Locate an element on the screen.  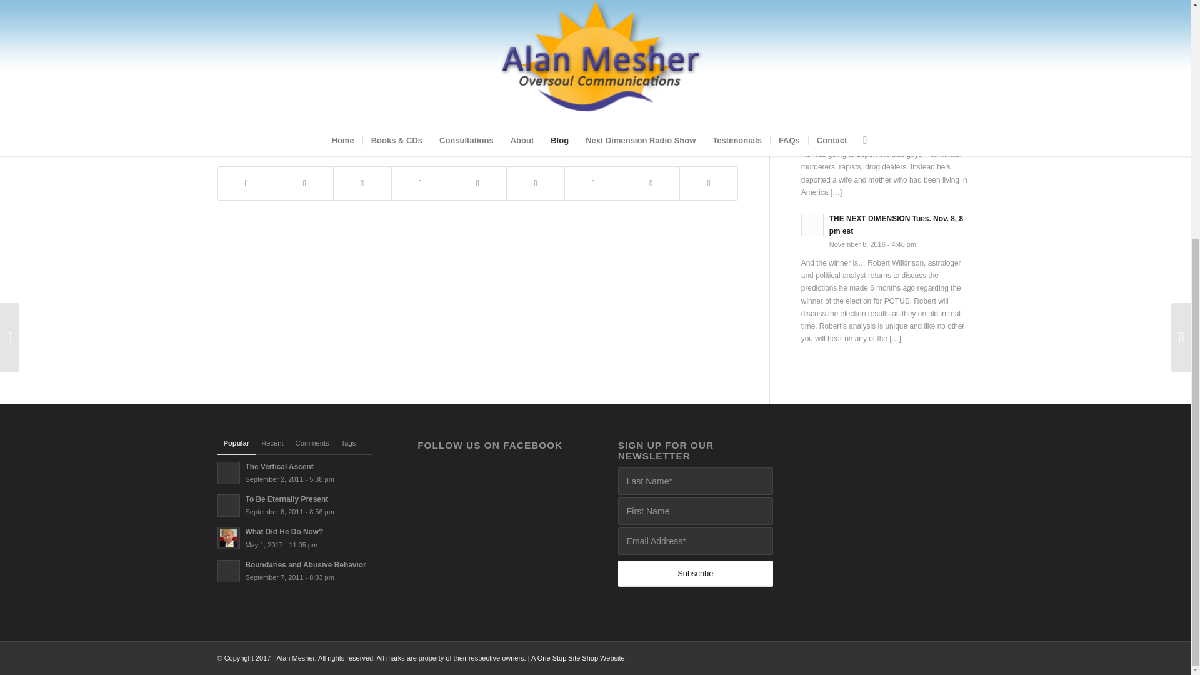
THE NEXT DIMENSION Tues. Nov. 8, 8 pm est is located at coordinates (896, 225).